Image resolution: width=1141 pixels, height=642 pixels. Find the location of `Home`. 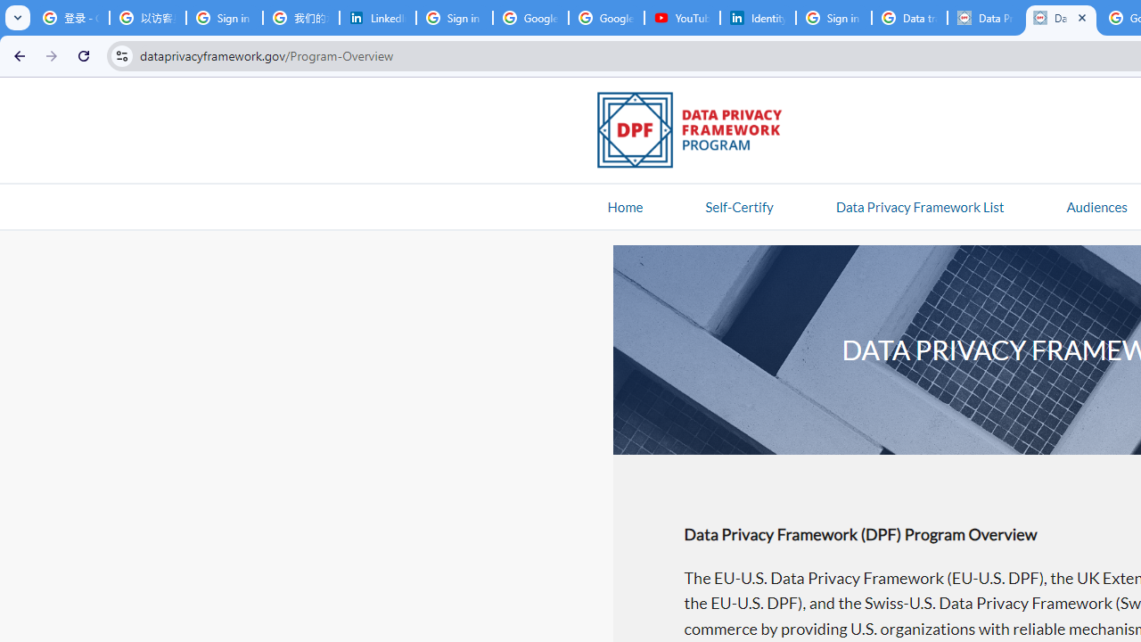

Home is located at coordinates (625, 206).